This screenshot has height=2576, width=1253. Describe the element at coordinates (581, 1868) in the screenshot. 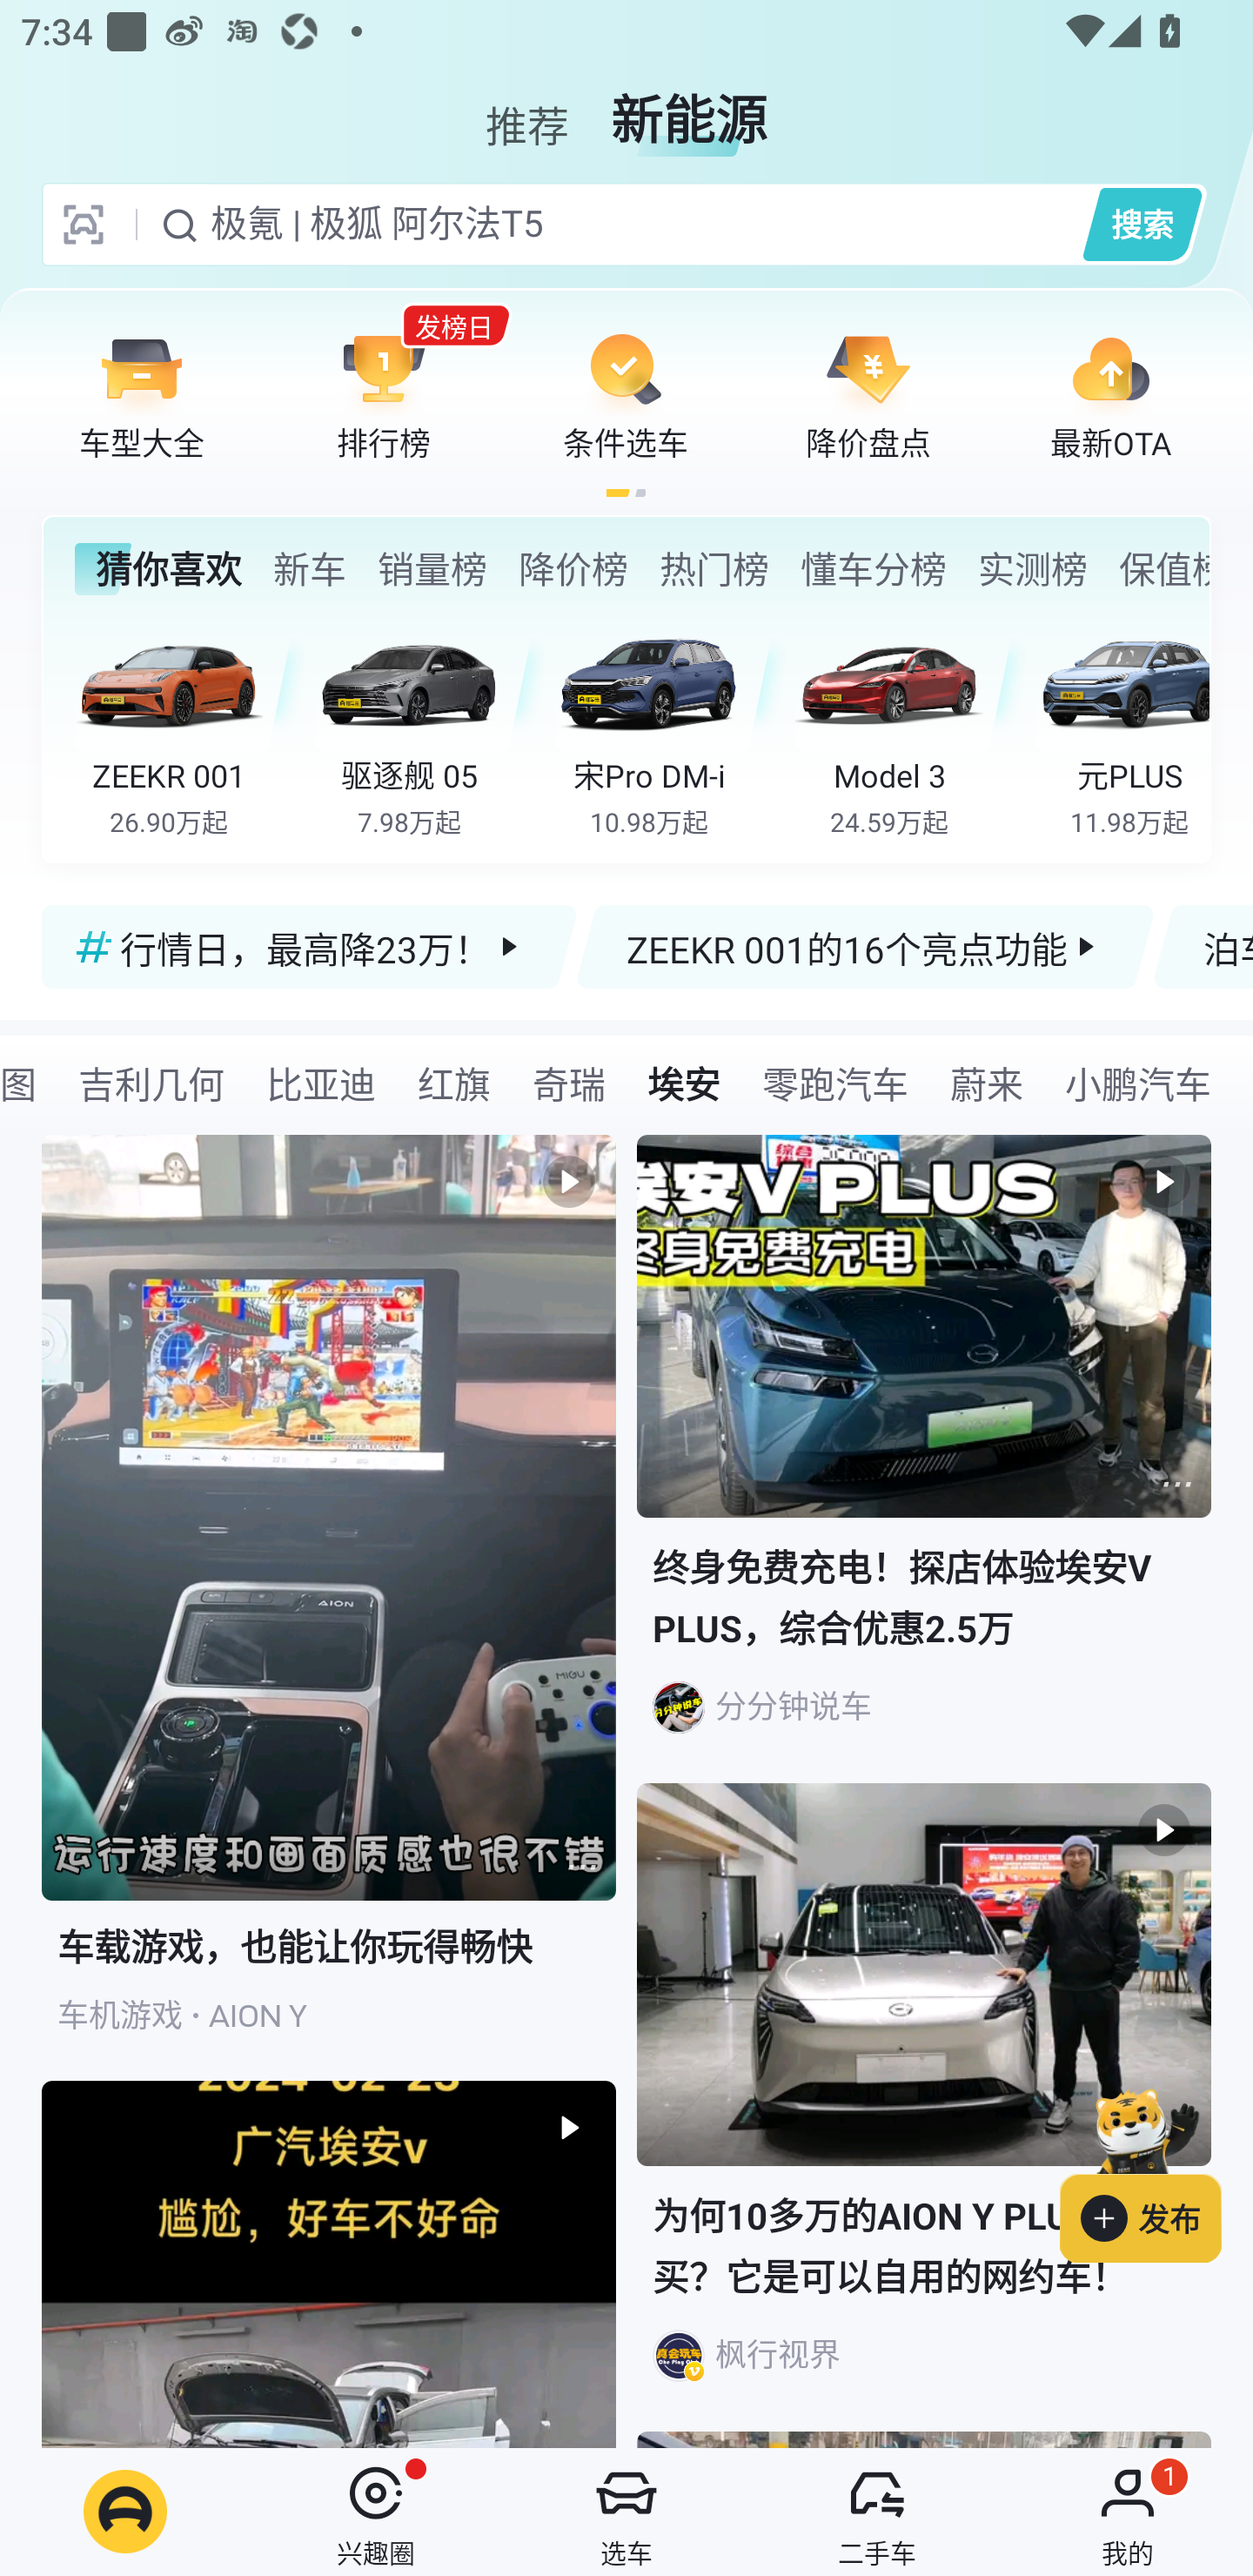

I see `` at that location.